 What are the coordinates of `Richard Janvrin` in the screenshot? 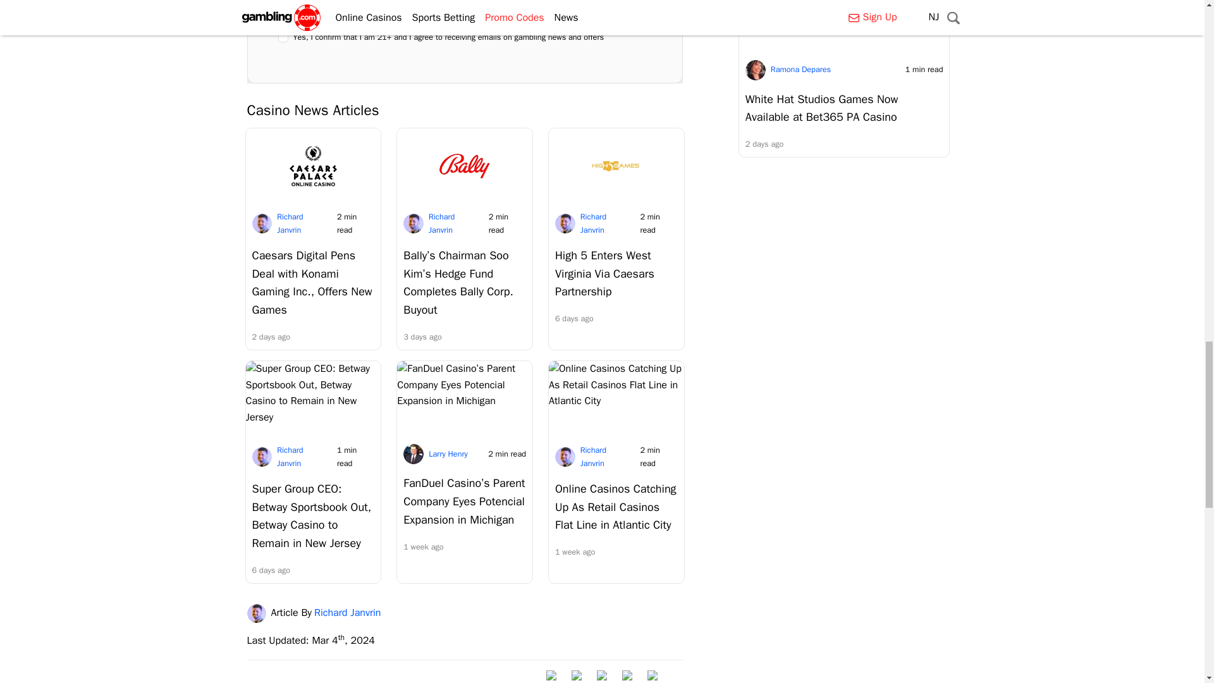 It's located at (258, 613).